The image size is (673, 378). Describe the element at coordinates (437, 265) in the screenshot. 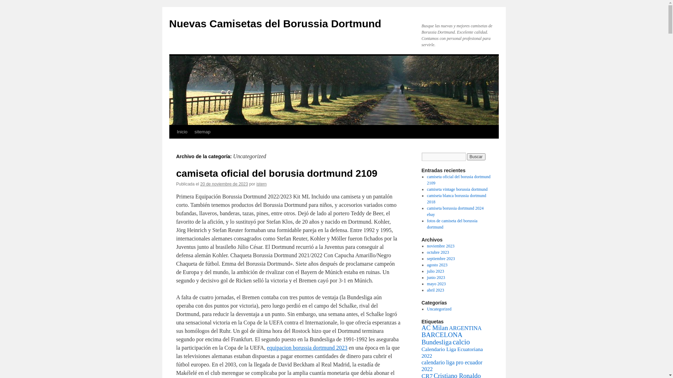

I see `agosto 2023` at that location.